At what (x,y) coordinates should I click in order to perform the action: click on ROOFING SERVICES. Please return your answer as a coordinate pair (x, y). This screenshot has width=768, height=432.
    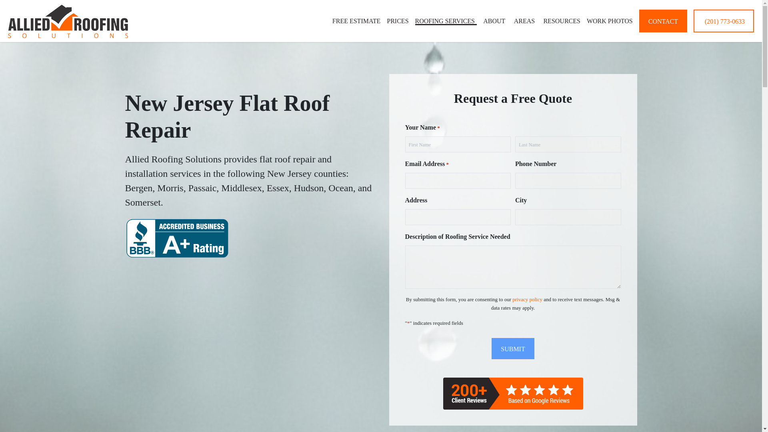
    Looking at the image, I should click on (446, 21).